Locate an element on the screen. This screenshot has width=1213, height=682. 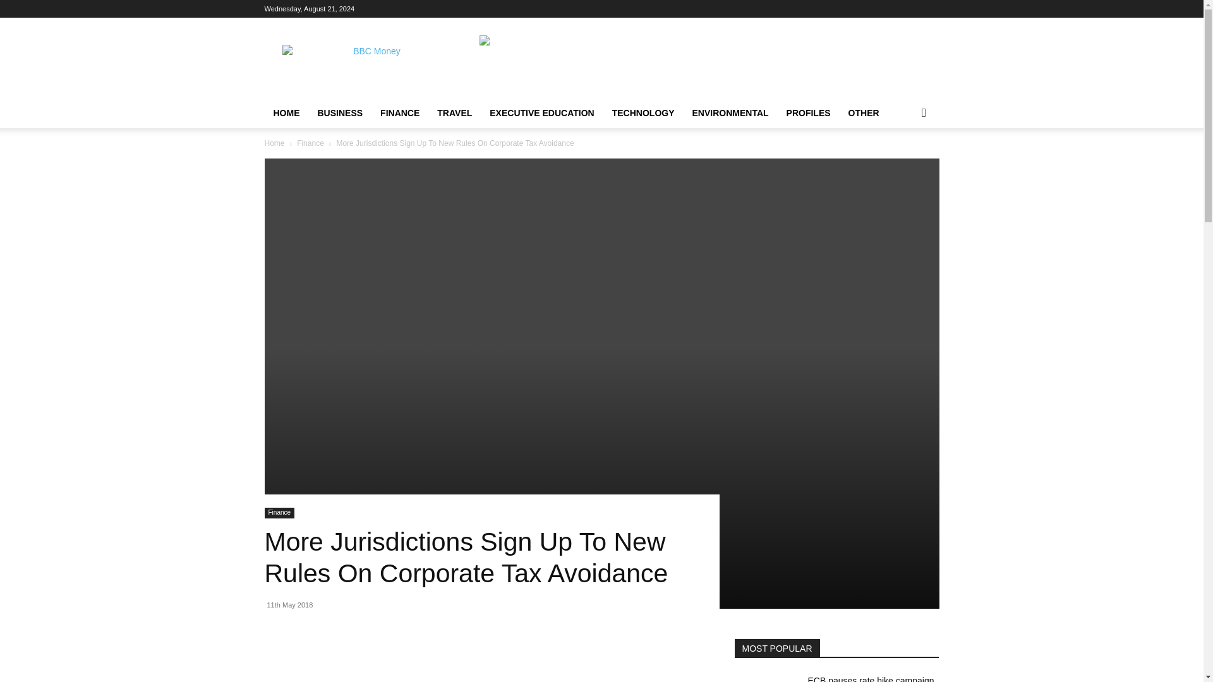
TRAVEL is located at coordinates (454, 113).